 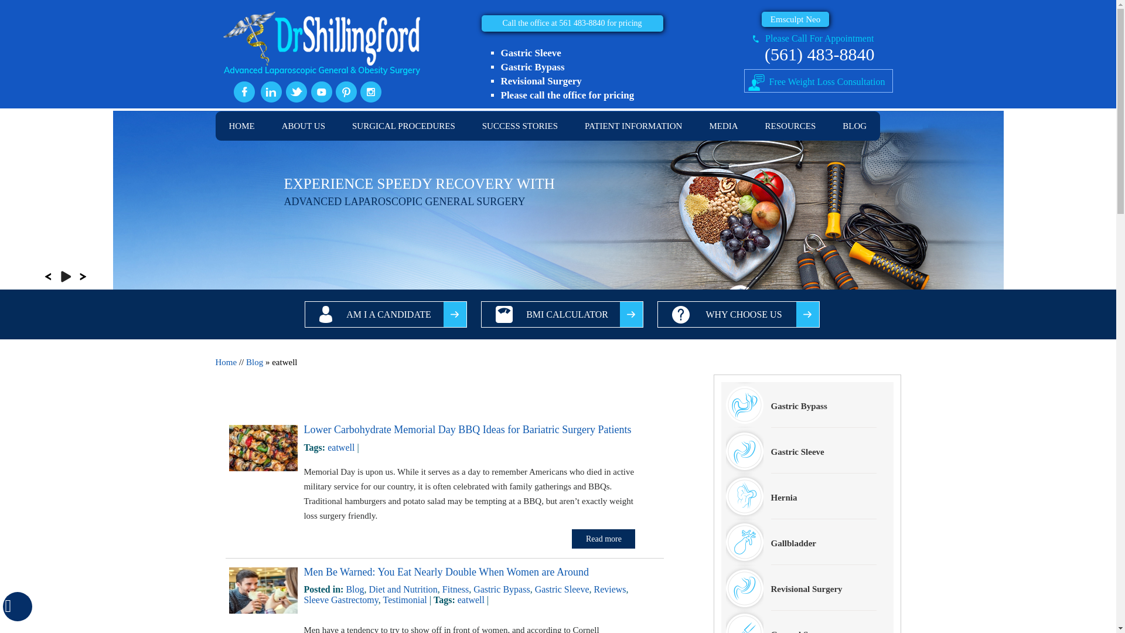 What do you see at coordinates (795, 19) in the screenshot?
I see `Emsculpt Neo` at bounding box center [795, 19].